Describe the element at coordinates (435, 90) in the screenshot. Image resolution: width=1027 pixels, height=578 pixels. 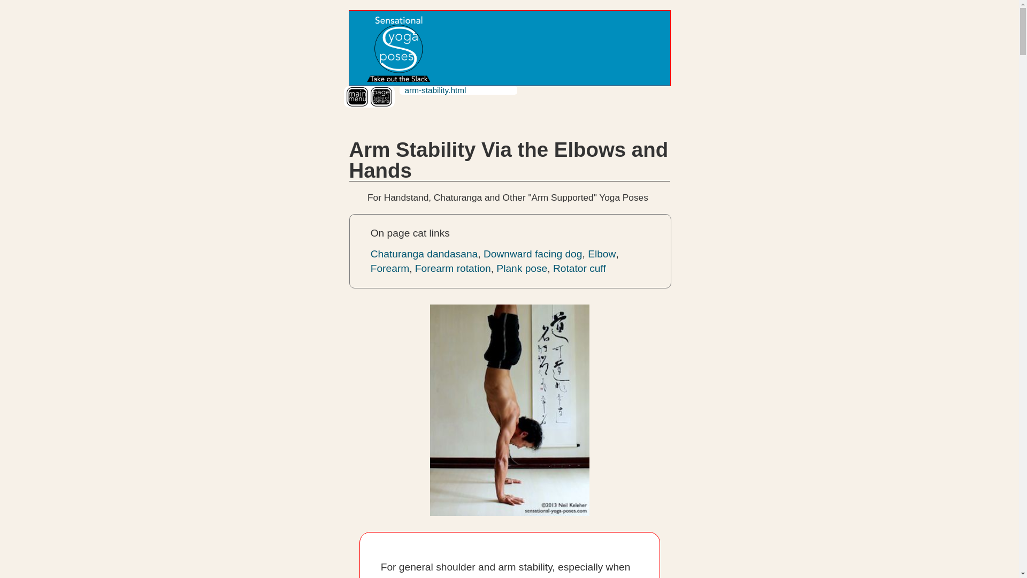
I see `arm-stability.html` at that location.